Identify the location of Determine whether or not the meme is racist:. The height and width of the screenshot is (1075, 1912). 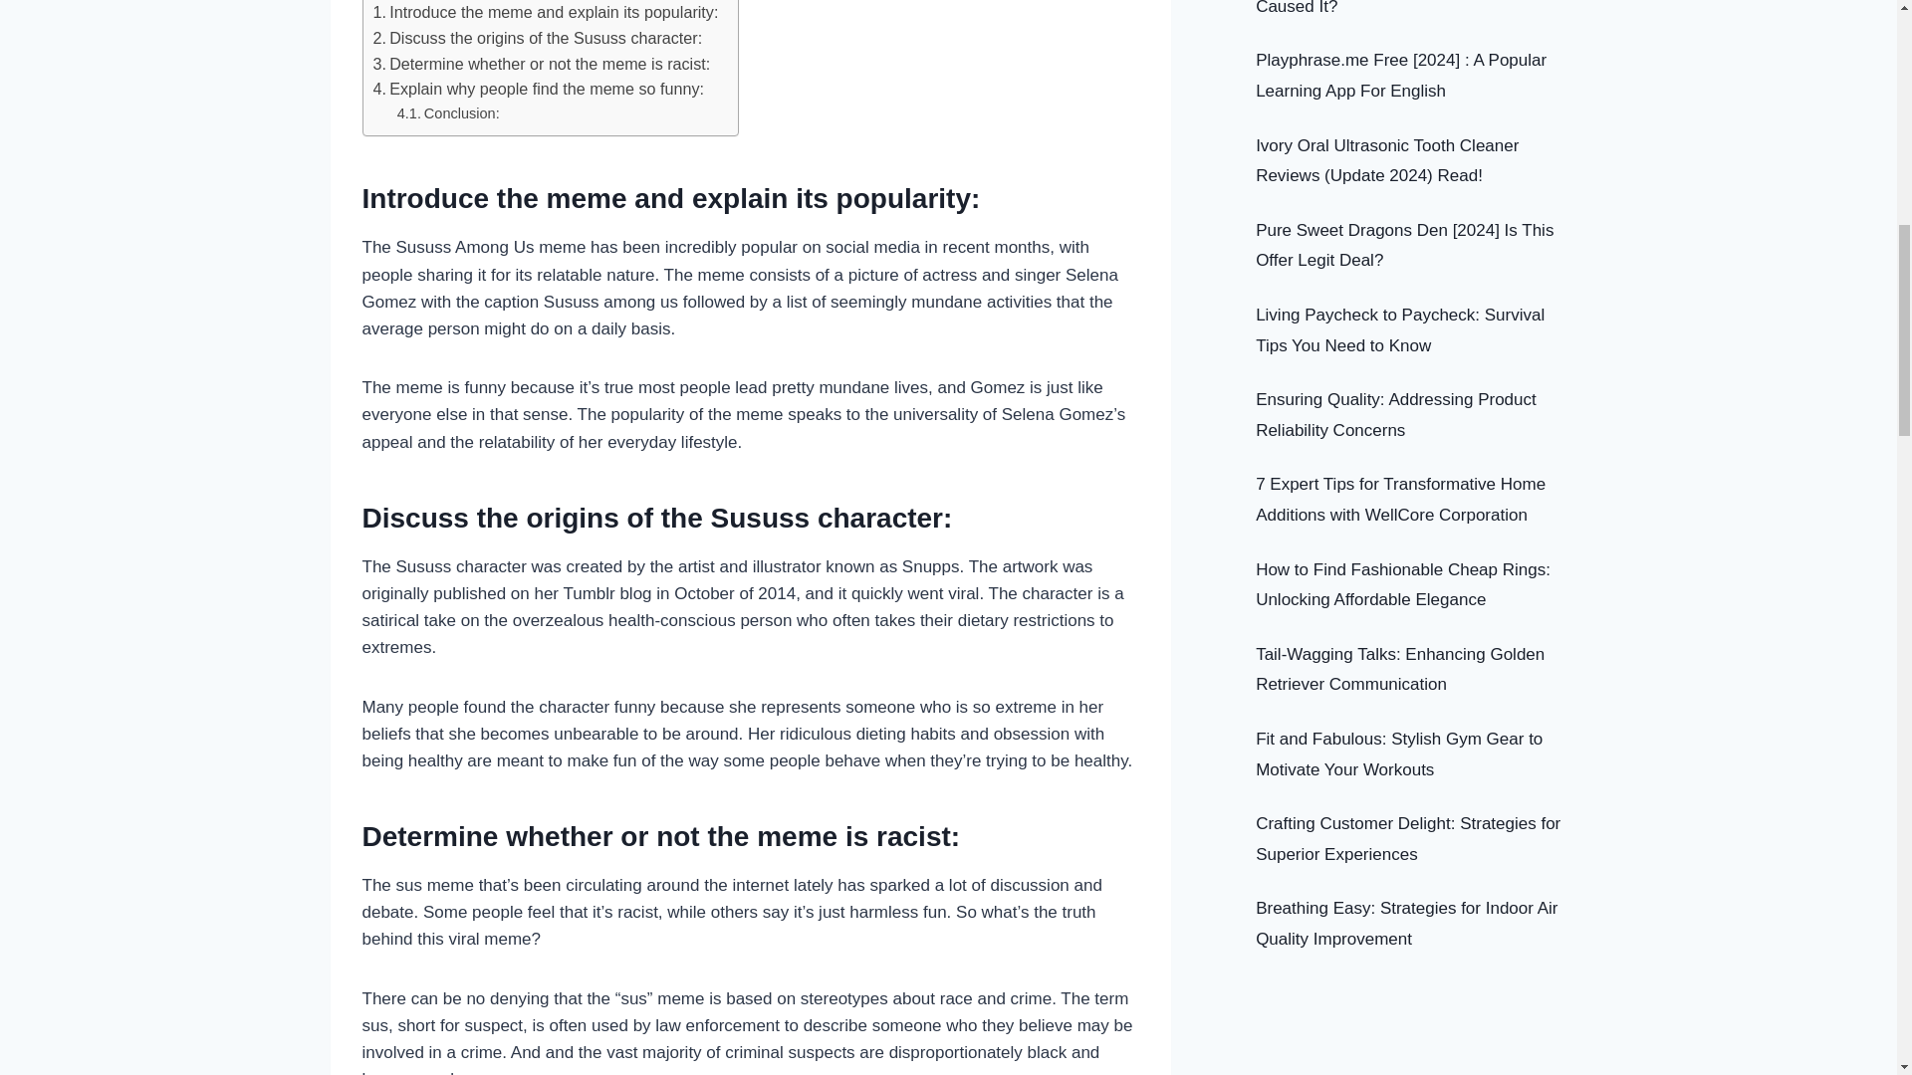
(541, 64).